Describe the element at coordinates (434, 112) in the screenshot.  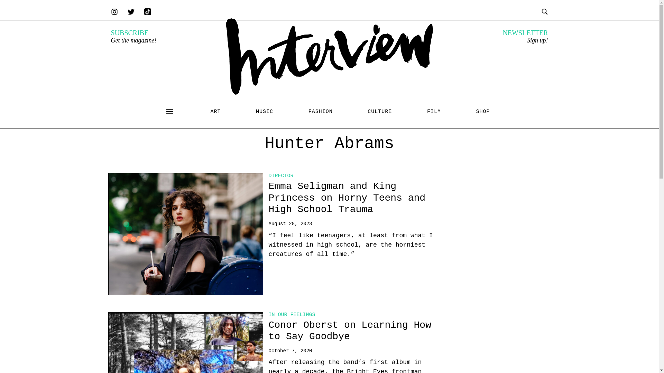
I see `FILM` at that location.